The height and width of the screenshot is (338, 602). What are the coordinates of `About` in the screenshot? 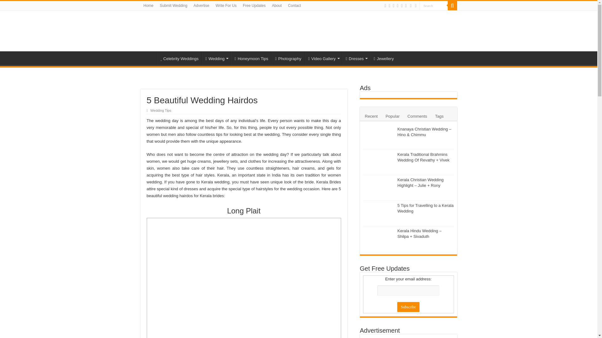 It's located at (277, 6).